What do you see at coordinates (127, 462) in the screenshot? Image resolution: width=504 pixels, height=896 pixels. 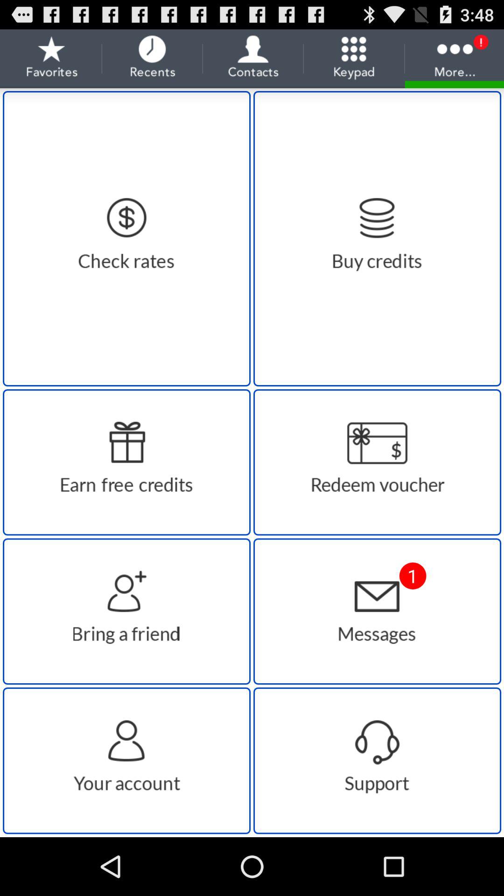 I see `earn free credits app` at bounding box center [127, 462].